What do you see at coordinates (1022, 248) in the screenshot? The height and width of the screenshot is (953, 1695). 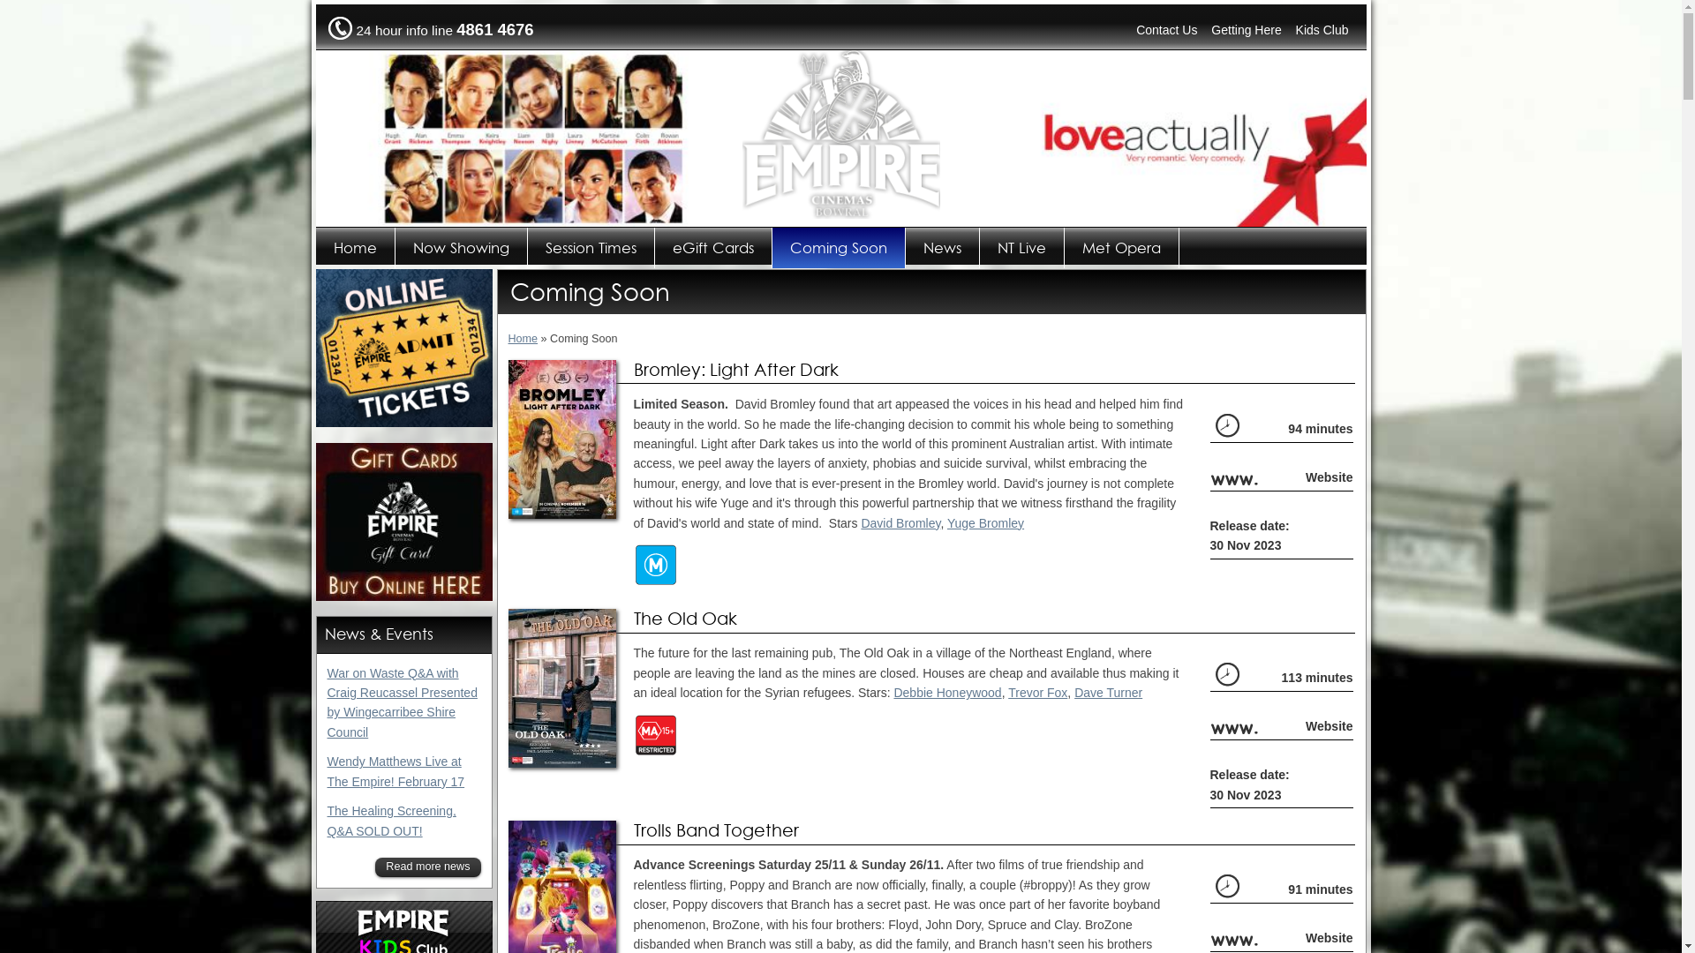 I see `NT Live` at bounding box center [1022, 248].